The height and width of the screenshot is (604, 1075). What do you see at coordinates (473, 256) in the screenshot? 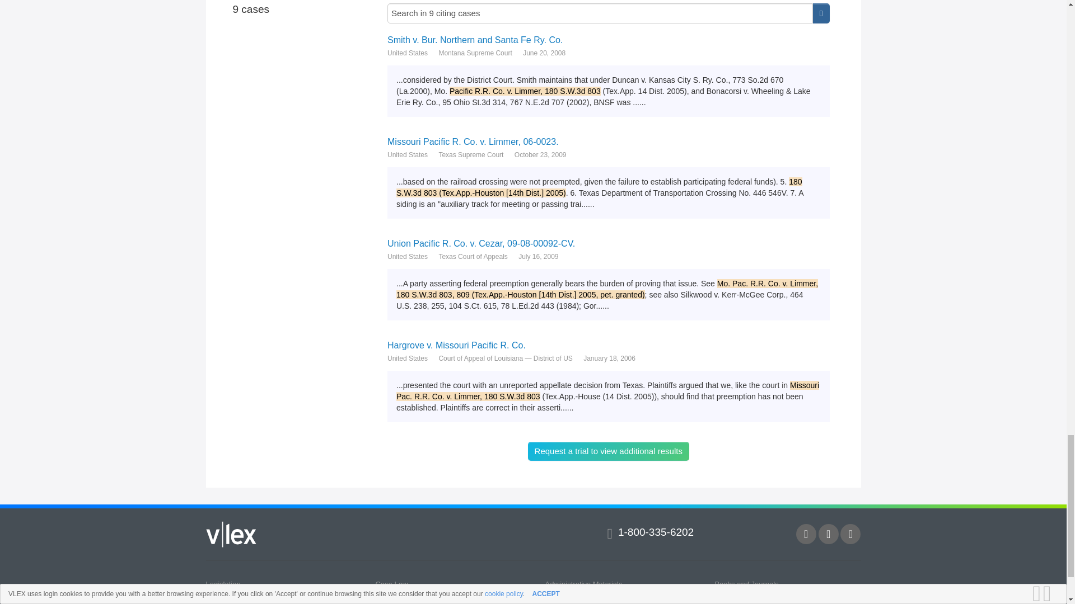
I see `Texas Court of Appeals` at bounding box center [473, 256].